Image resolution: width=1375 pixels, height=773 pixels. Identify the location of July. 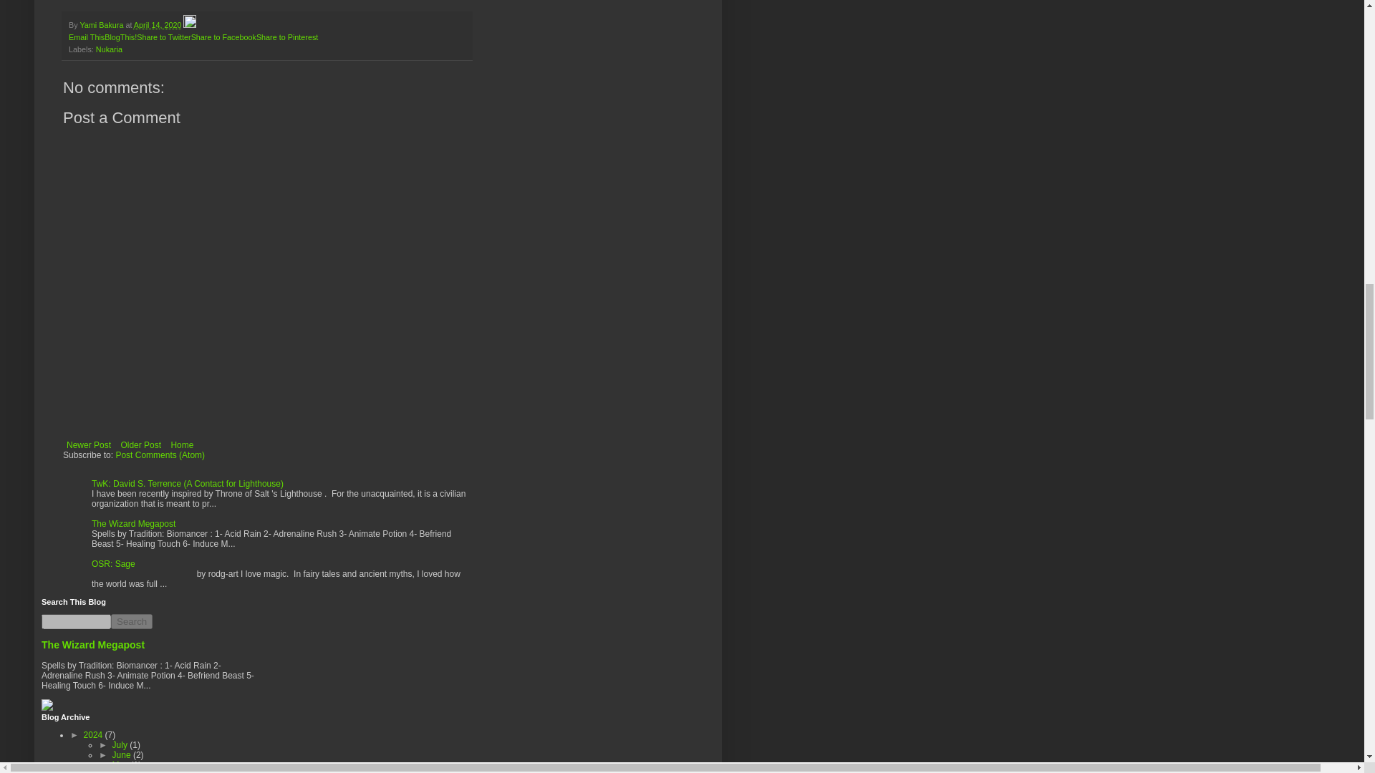
(122, 744).